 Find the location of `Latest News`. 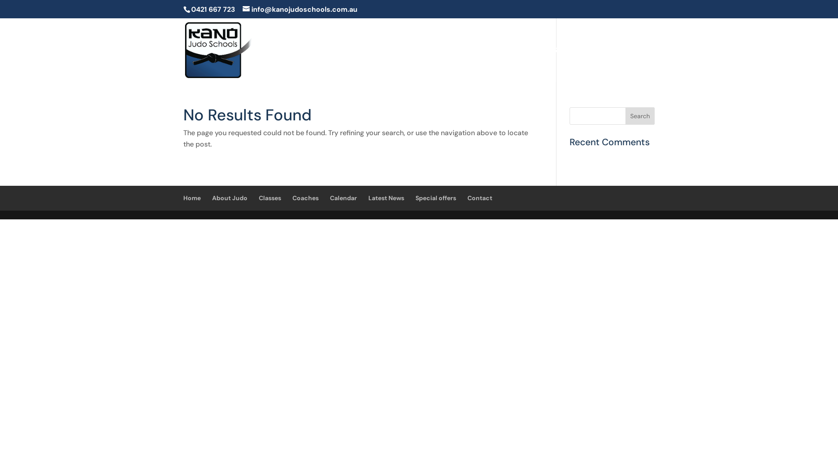

Latest News is located at coordinates (386, 198).